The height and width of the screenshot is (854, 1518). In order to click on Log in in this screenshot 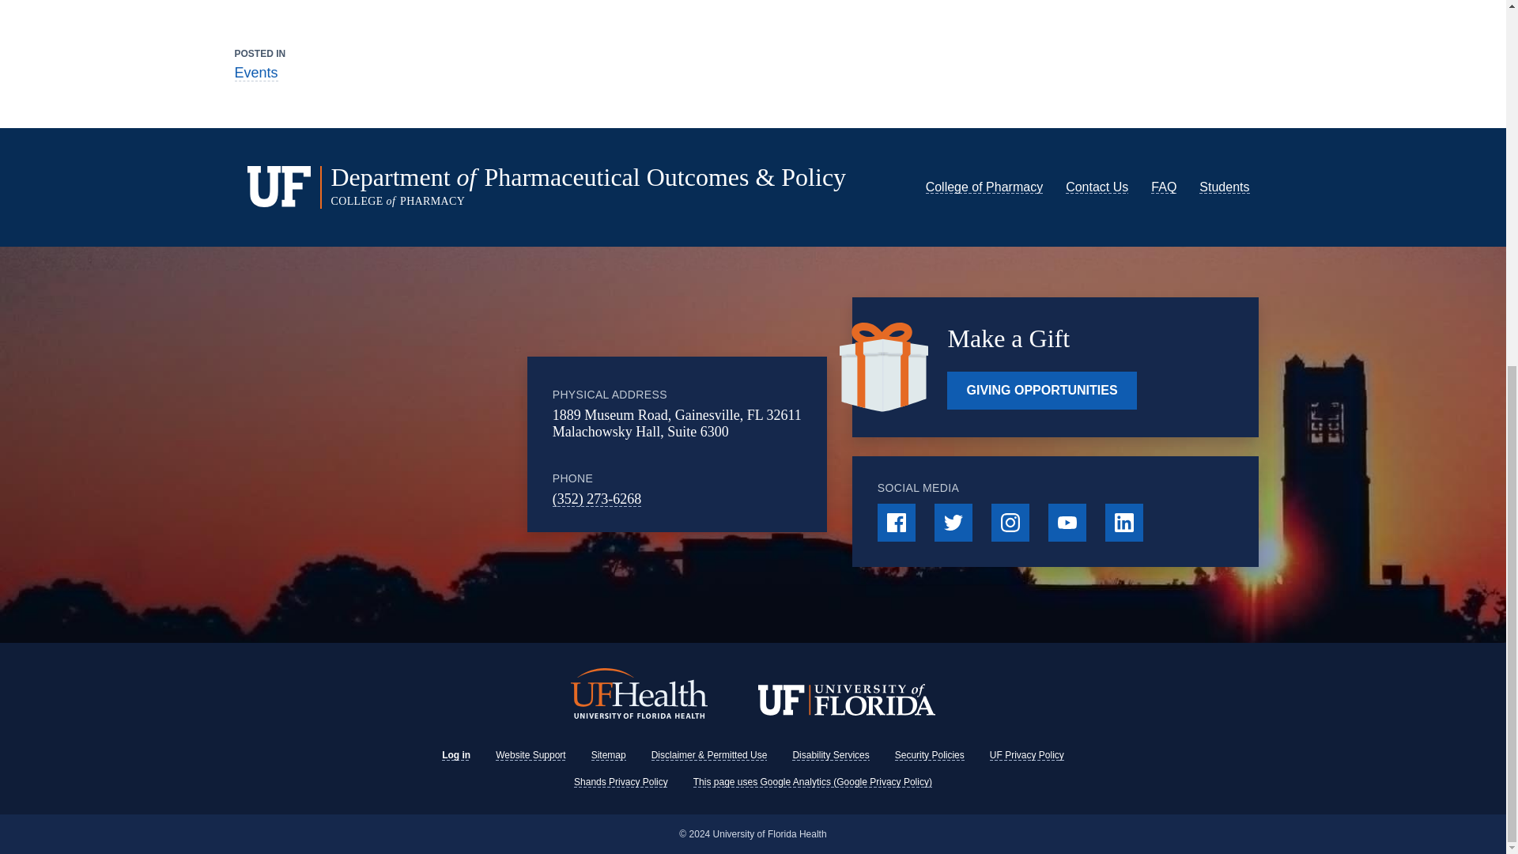, I will do `click(455, 755)`.